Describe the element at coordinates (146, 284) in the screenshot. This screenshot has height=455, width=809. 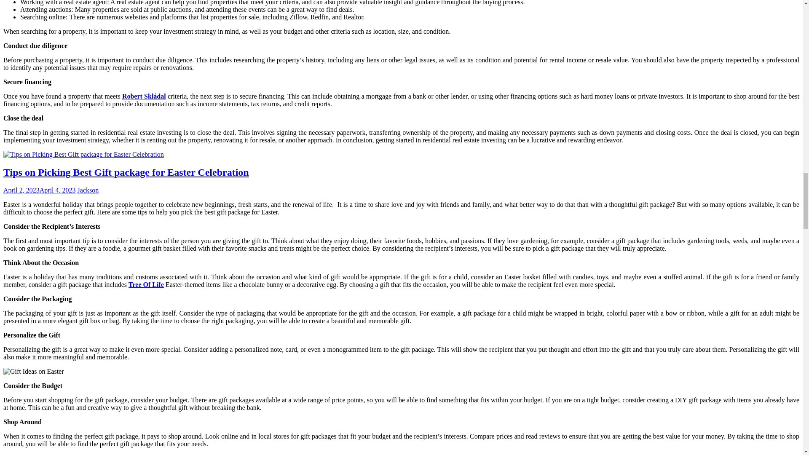
I see `Tree Of Life` at that location.